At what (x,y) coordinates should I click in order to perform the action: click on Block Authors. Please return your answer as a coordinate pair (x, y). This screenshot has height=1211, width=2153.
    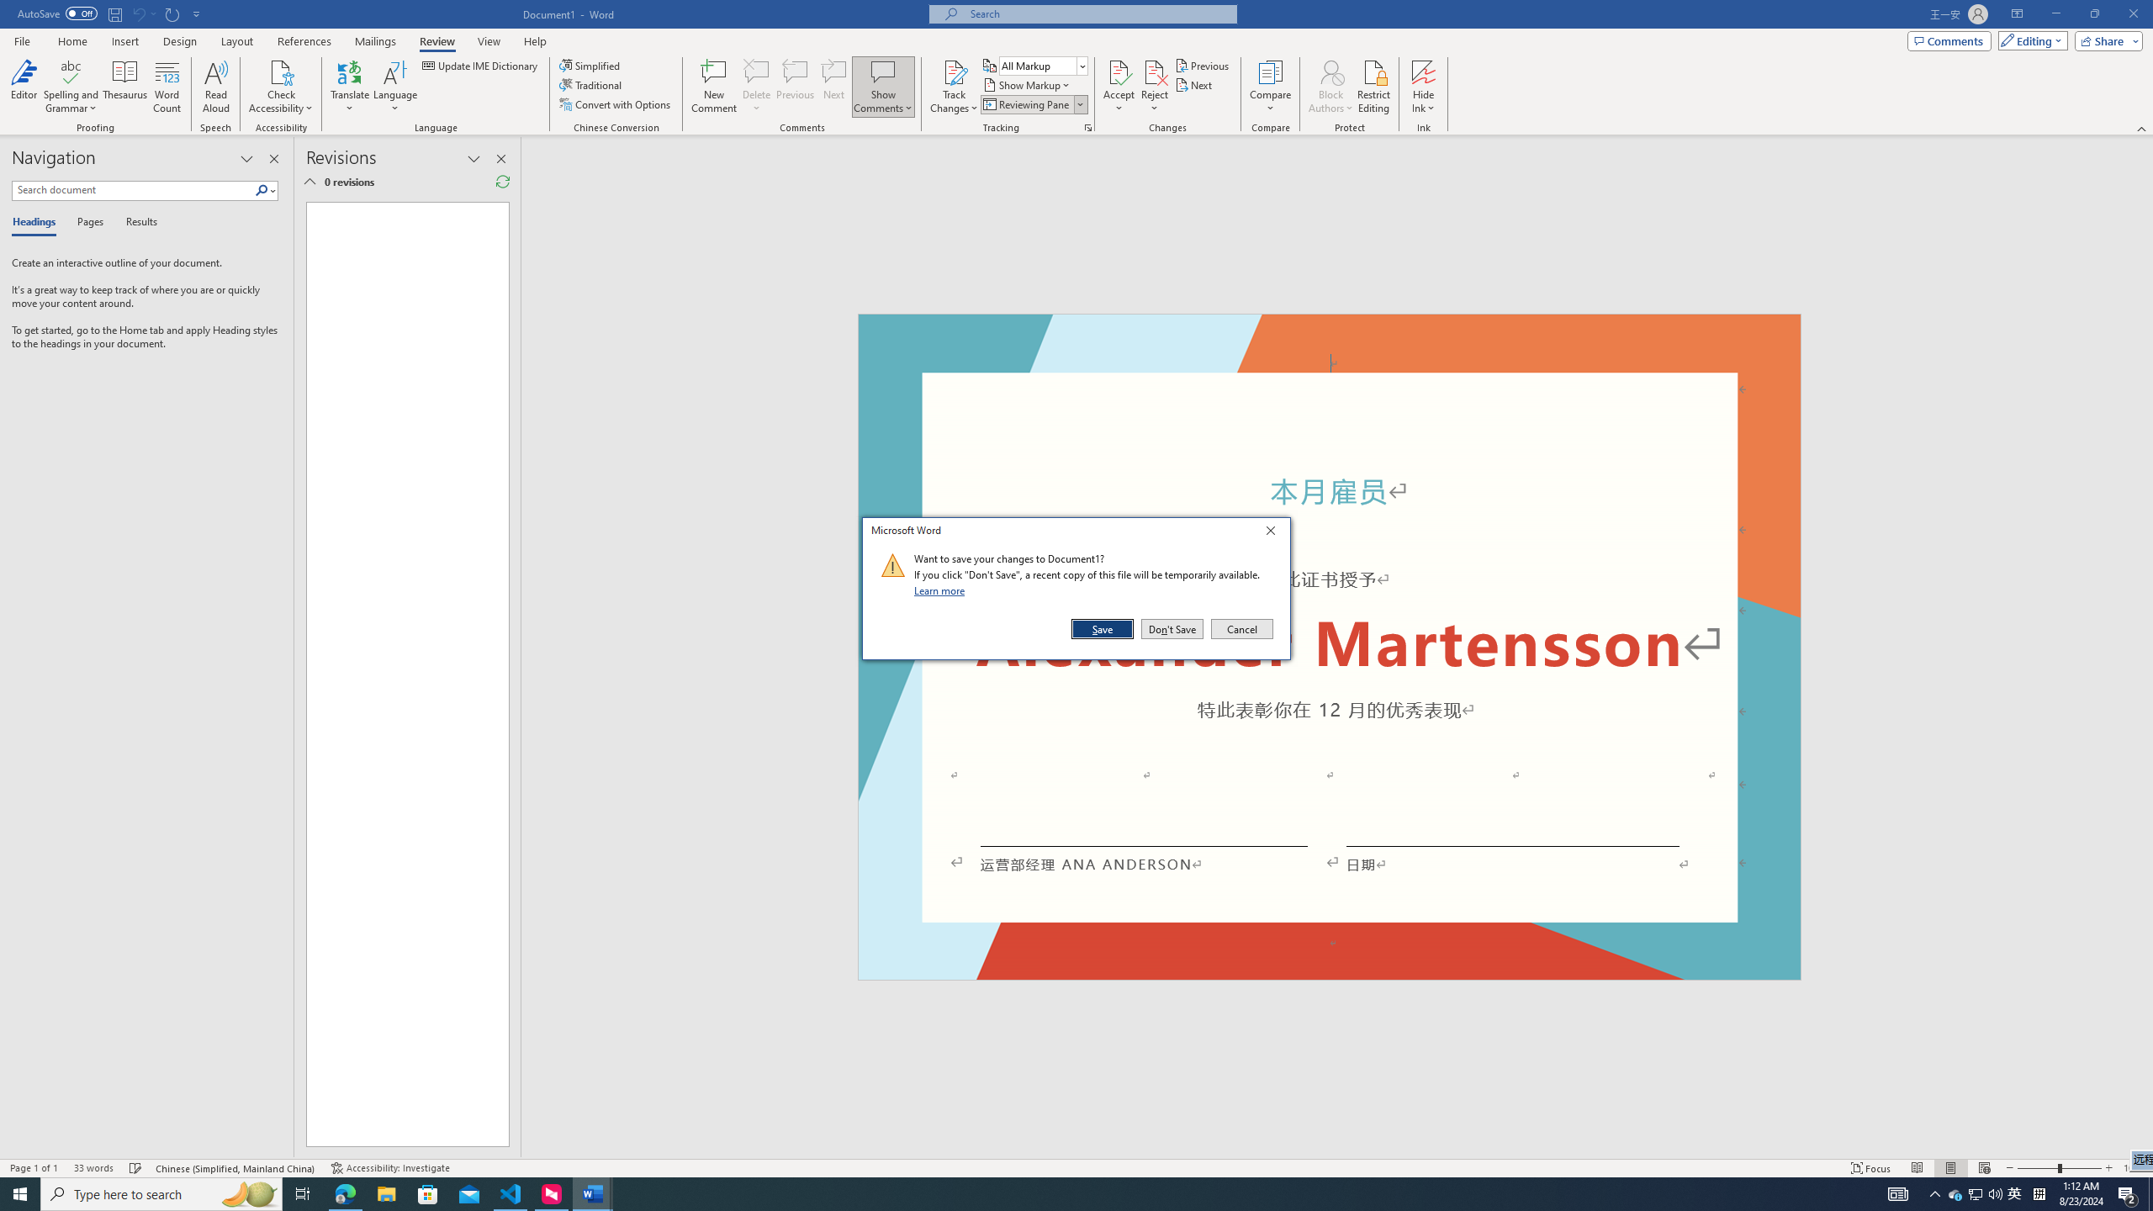
    Looking at the image, I should click on (1330, 71).